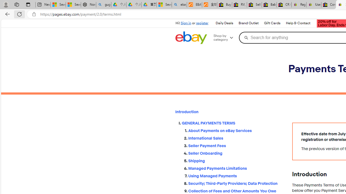 Image resolution: width=346 pixels, height=194 pixels. Describe the element at coordinates (236, 152) in the screenshot. I see `Seller Onboarding` at that location.